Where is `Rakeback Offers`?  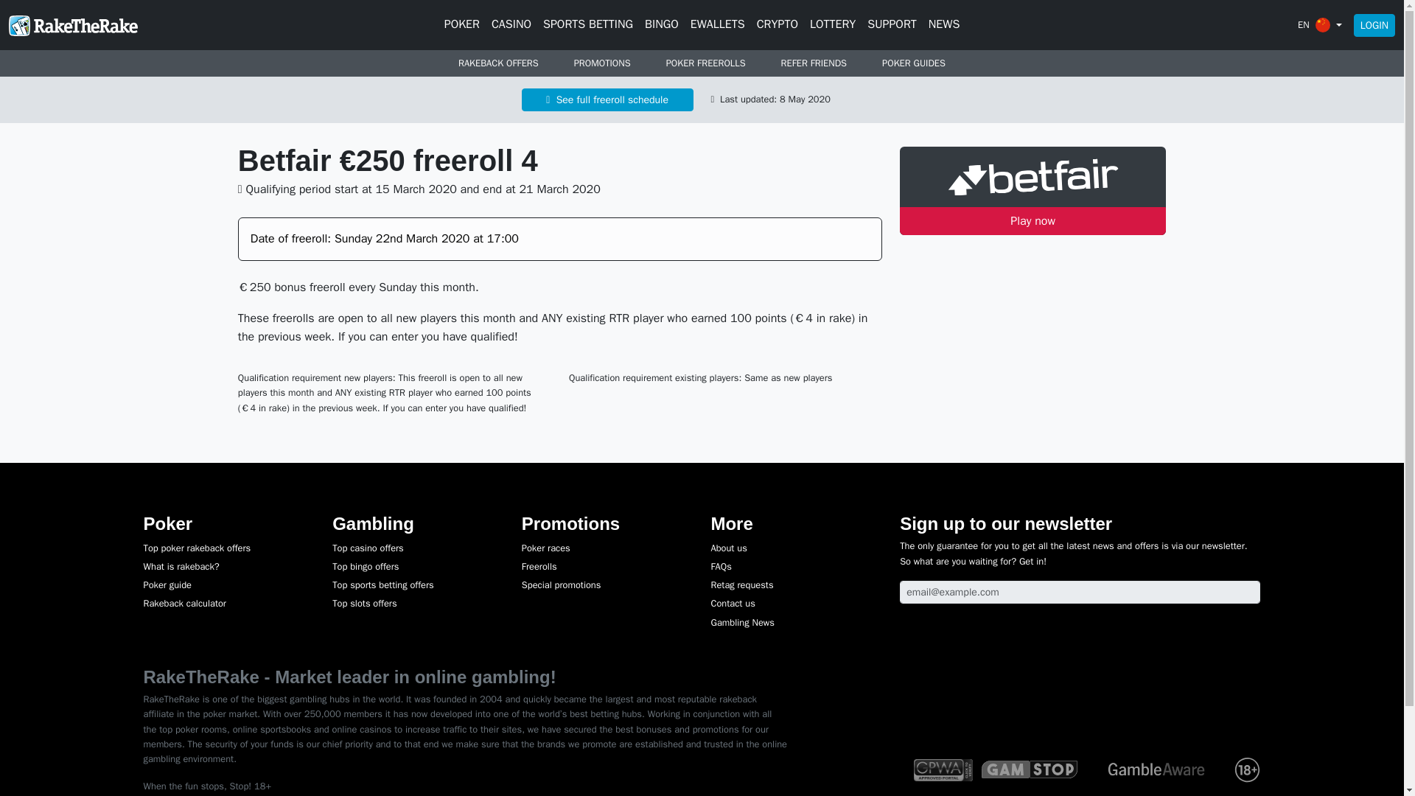
Rakeback Offers is located at coordinates (498, 63).